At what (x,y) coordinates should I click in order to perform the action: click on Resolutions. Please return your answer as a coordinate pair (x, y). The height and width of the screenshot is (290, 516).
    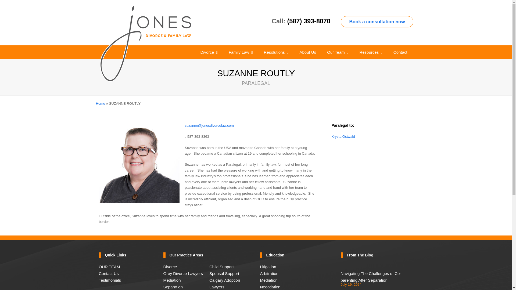
    Looking at the image, I should click on (276, 52).